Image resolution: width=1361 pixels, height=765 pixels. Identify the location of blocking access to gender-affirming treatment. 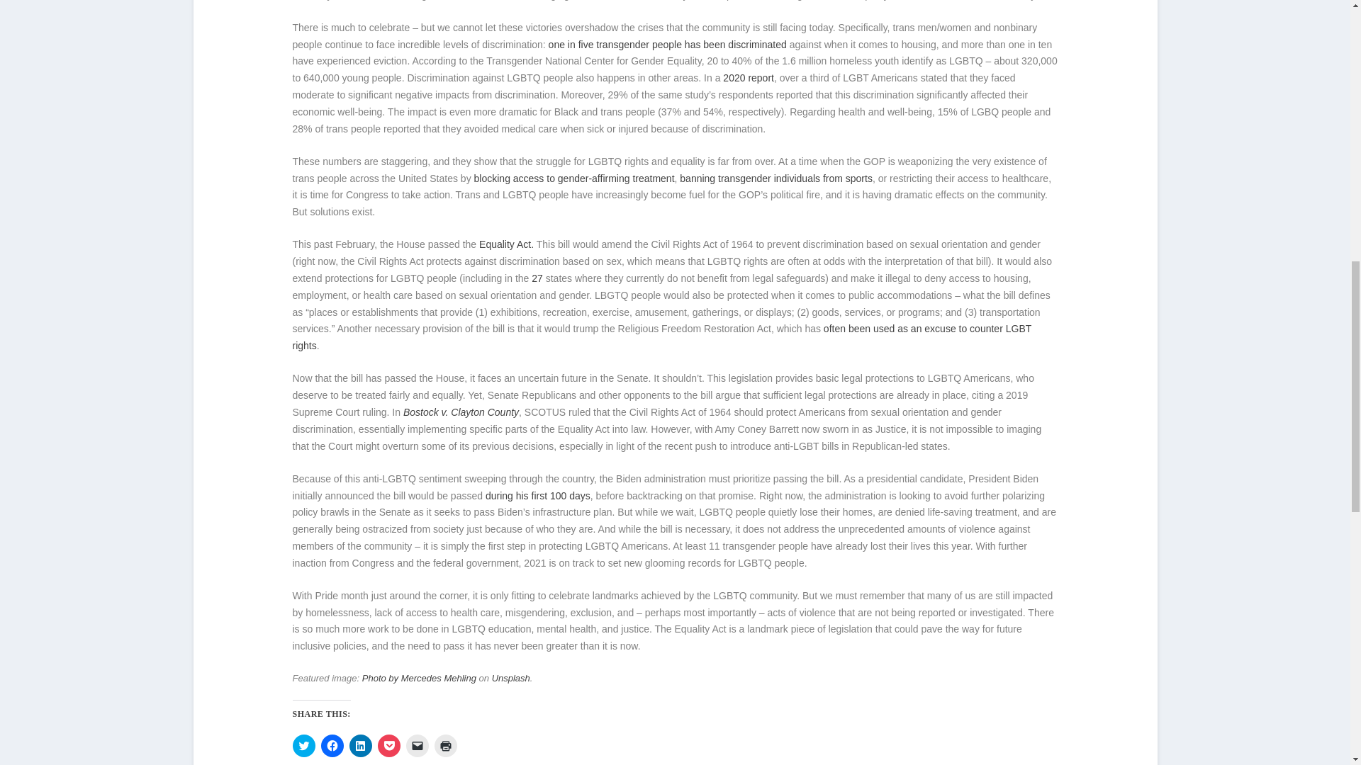
(573, 178).